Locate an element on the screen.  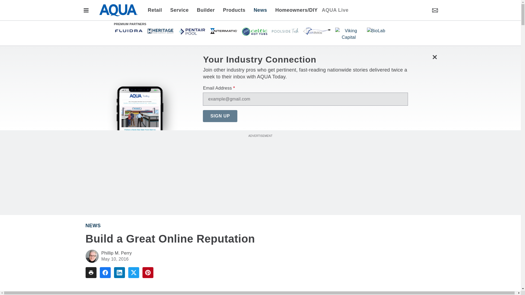
Builder is located at coordinates (206, 10).